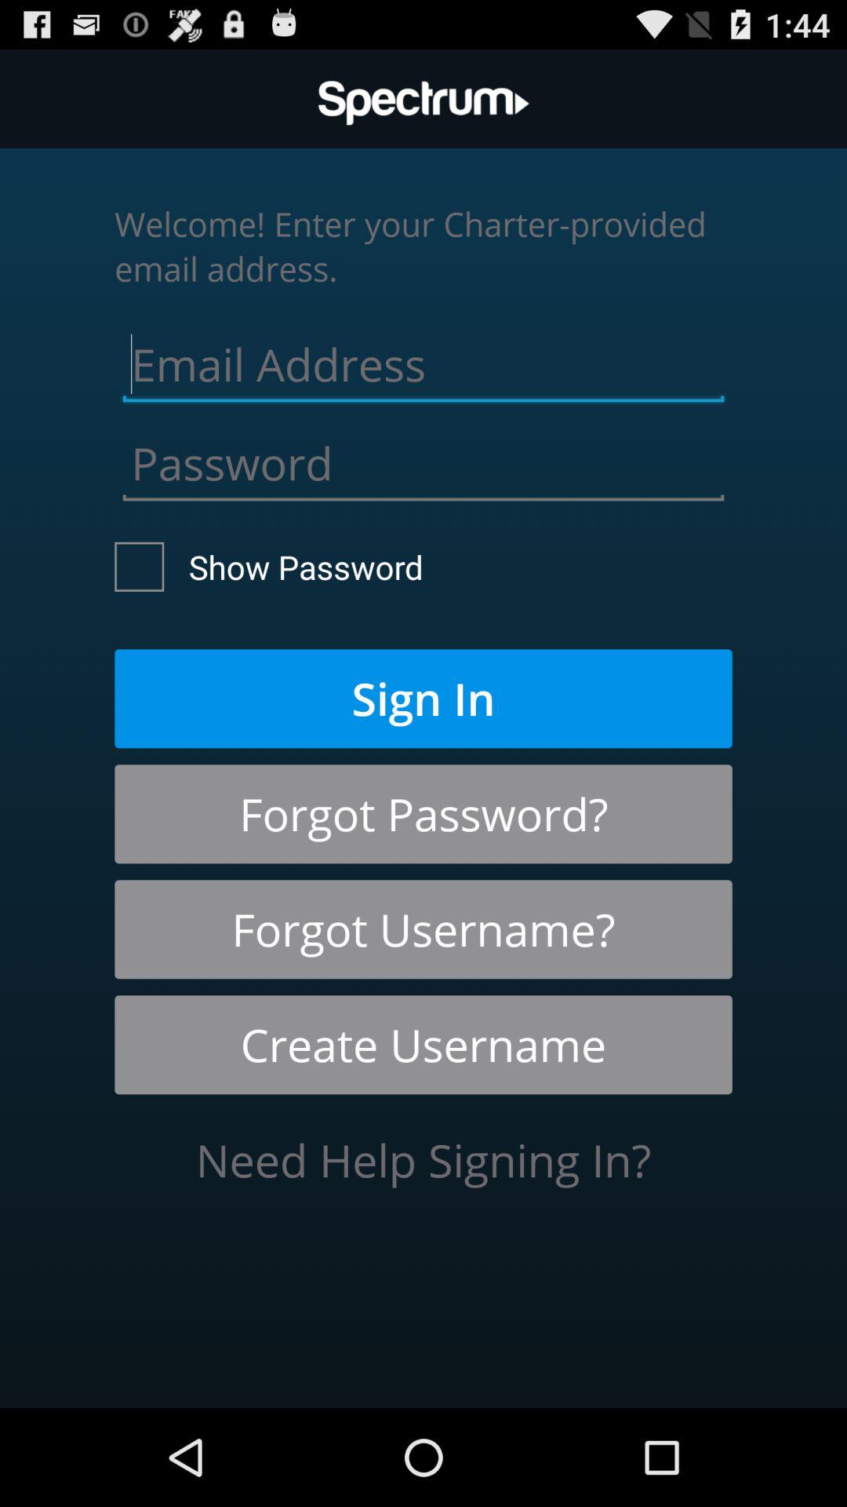 Image resolution: width=847 pixels, height=1507 pixels. I want to click on flip to welcome enter your, so click(423, 246).